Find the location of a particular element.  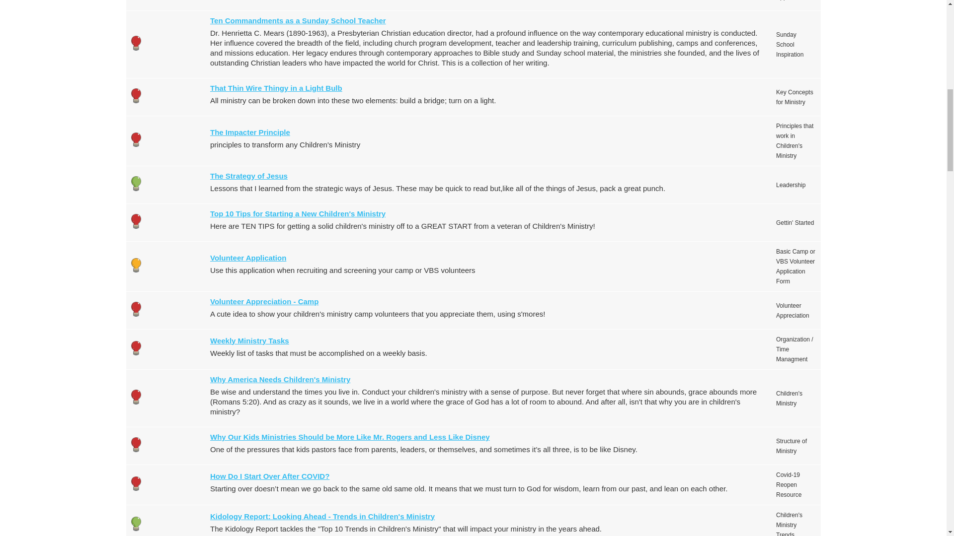

All Access is located at coordinates (136, 139).